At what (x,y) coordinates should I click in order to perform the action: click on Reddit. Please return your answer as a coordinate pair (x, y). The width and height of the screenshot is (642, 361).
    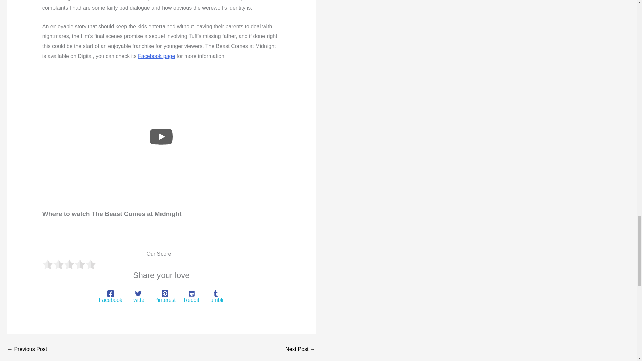
    Looking at the image, I should click on (191, 297).